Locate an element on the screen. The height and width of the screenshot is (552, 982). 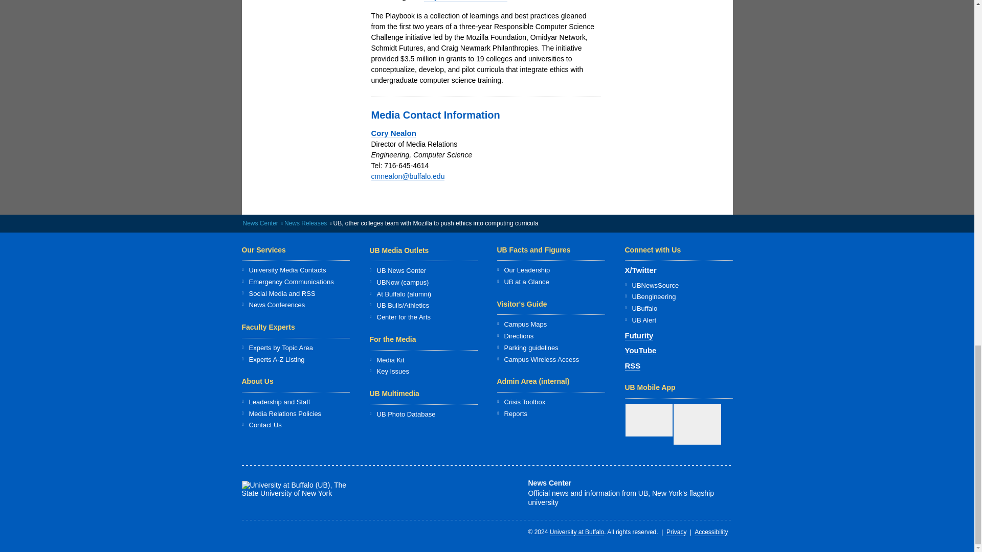
News Center is located at coordinates (260, 223).